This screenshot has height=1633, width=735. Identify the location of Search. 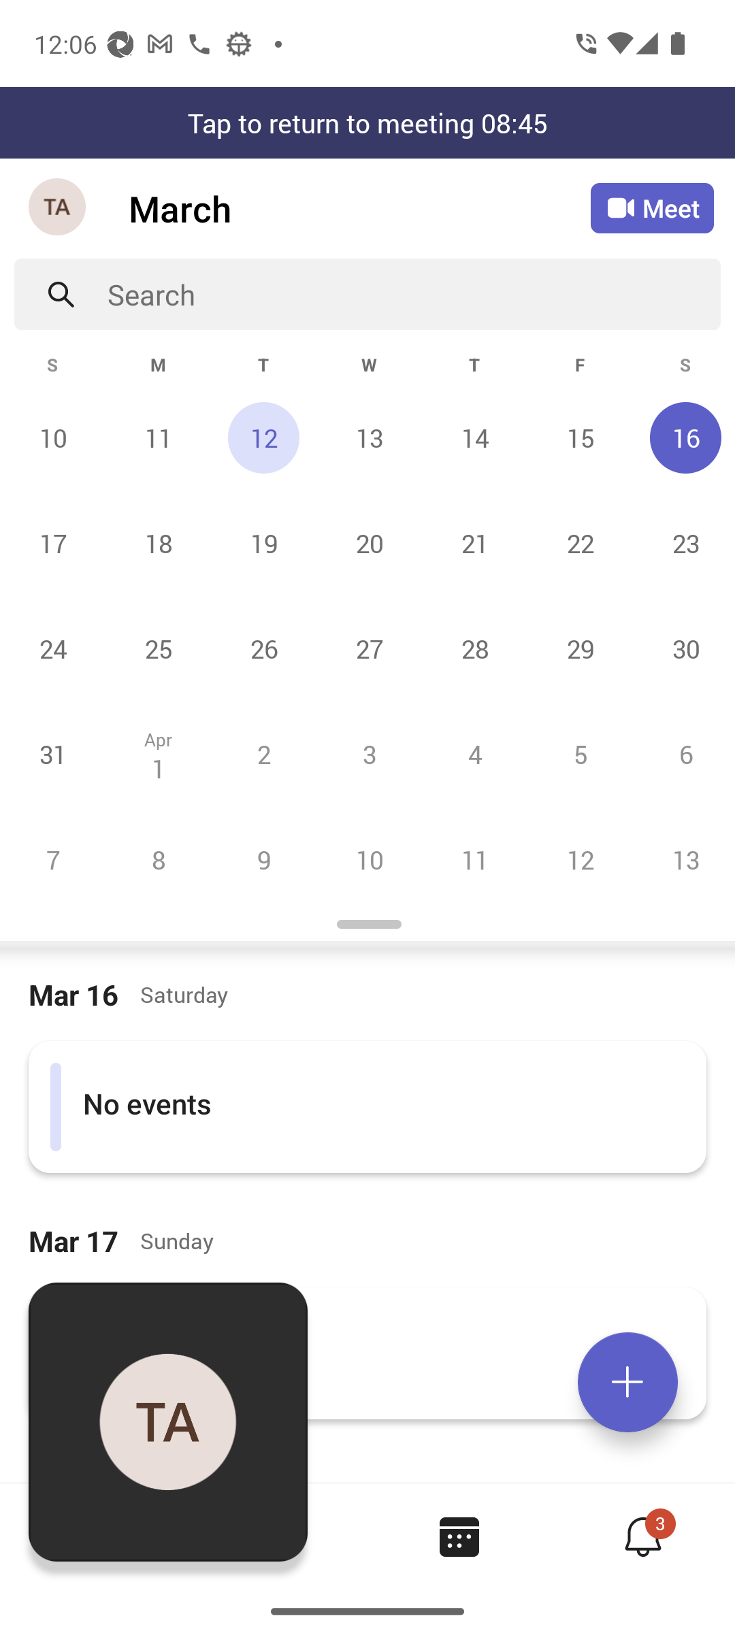
(414, 294).